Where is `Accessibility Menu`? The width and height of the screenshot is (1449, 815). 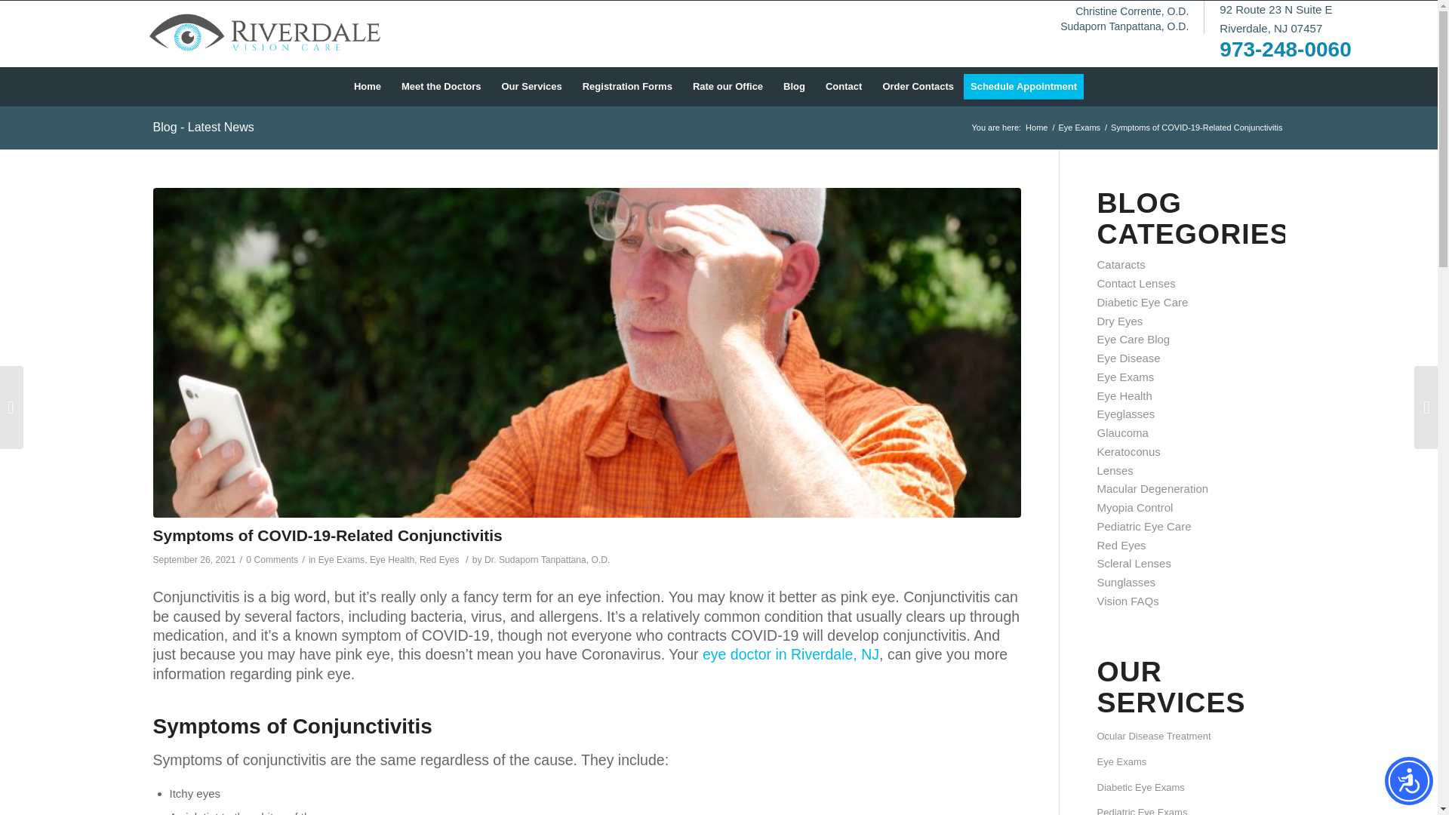
Accessibility Menu is located at coordinates (1408, 781).